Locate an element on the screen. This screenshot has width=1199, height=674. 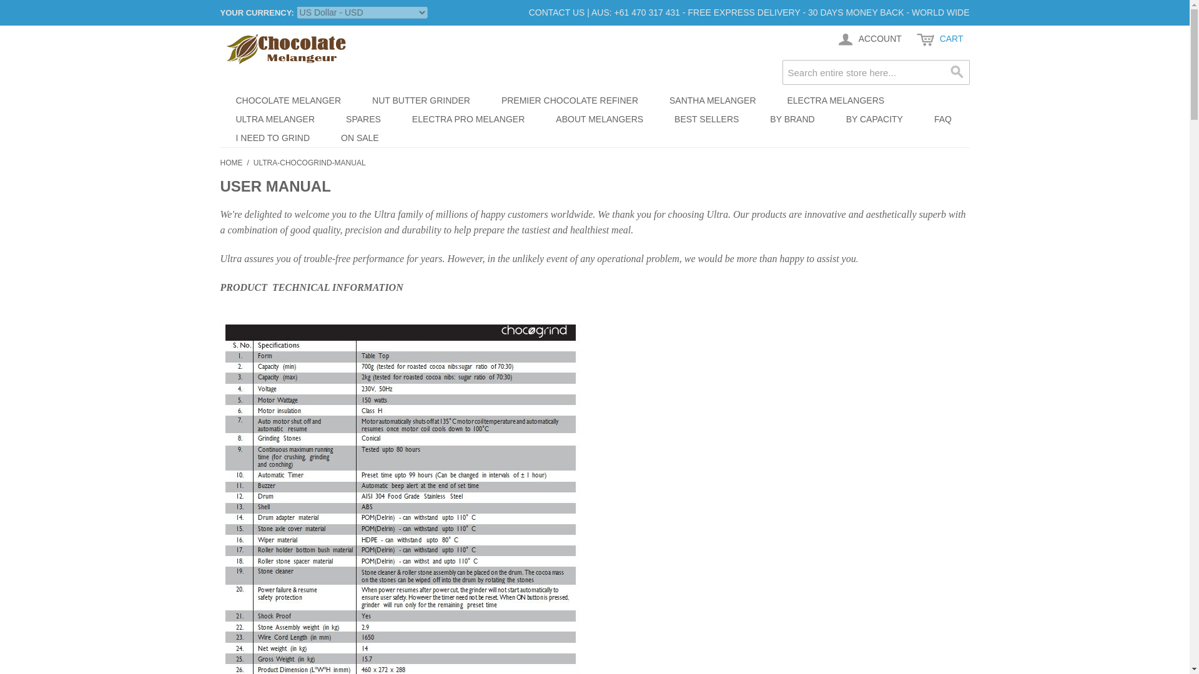
ULTRA MELANGER is located at coordinates (275, 119).